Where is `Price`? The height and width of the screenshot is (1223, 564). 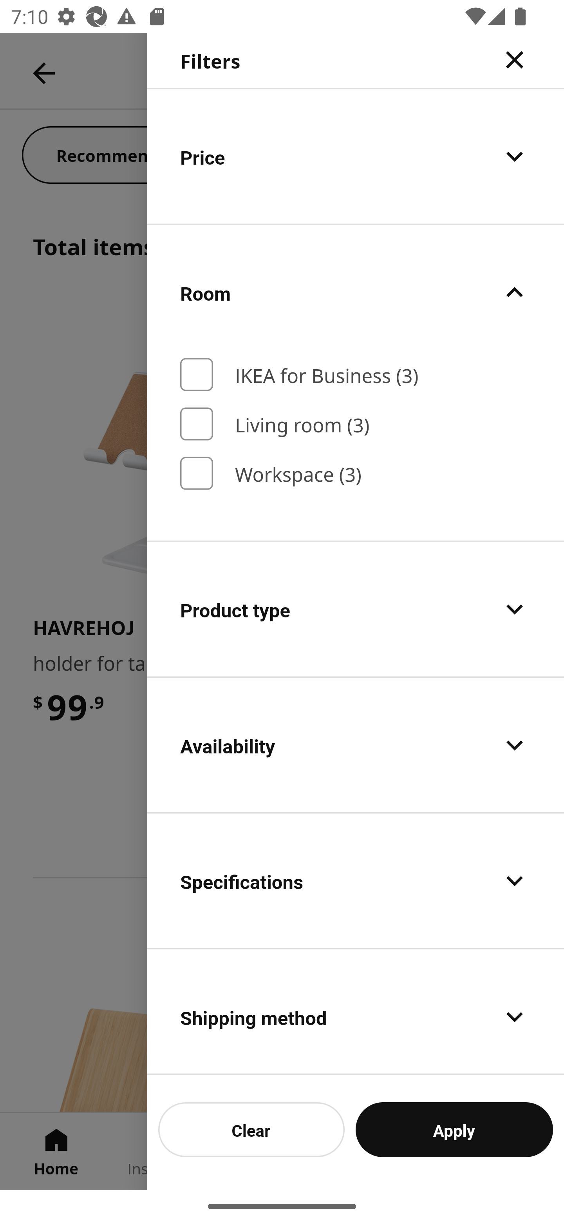
Price is located at coordinates (356, 156).